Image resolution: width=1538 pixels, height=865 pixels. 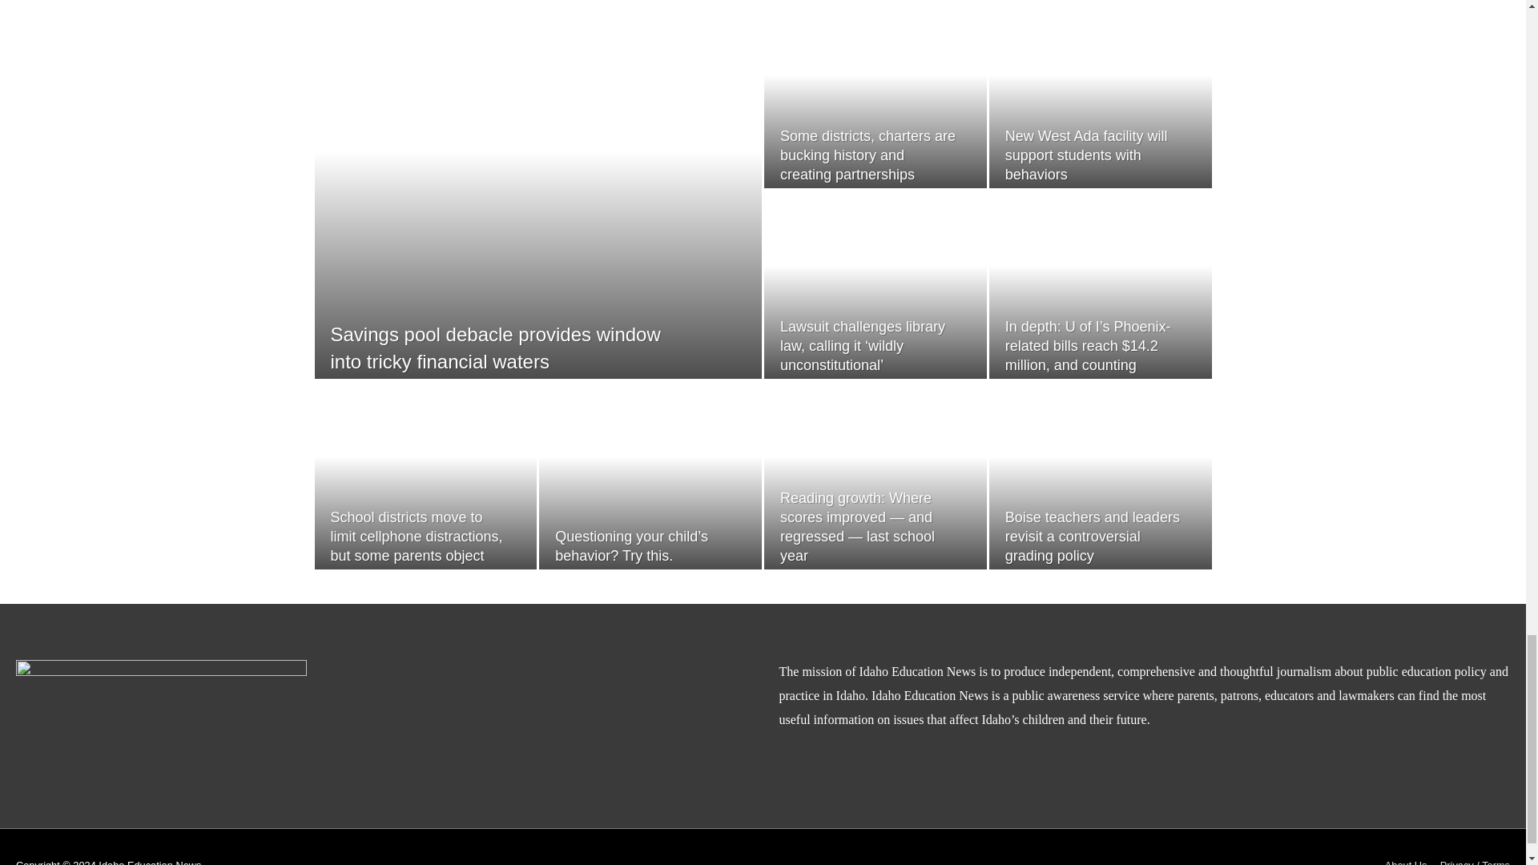 What do you see at coordinates (1086, 155) in the screenshot?
I see `New West Ada facility will support students with behaviors` at bounding box center [1086, 155].